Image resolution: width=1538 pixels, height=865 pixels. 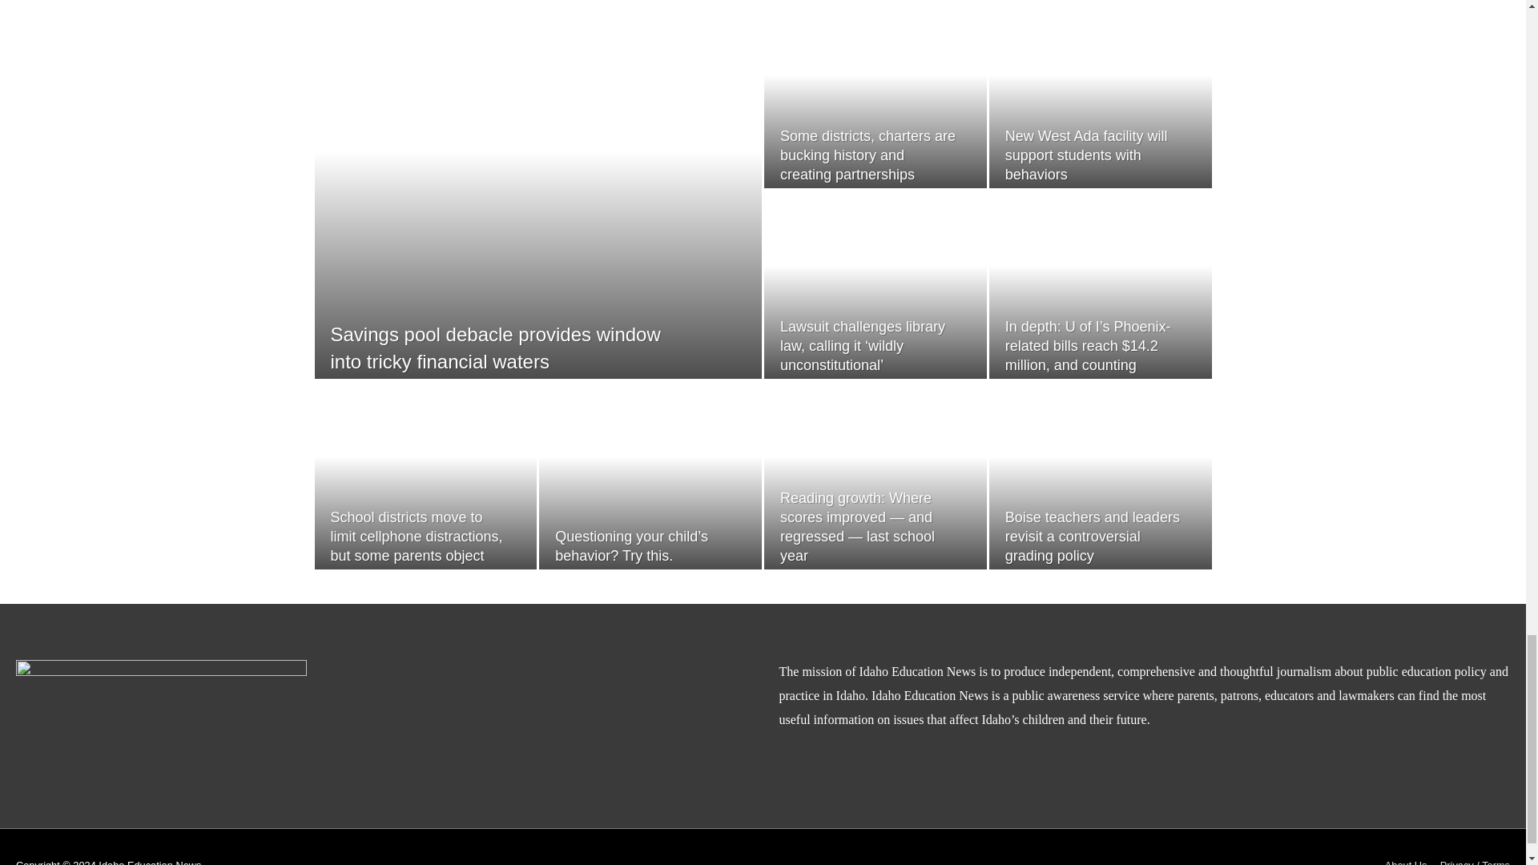 What do you see at coordinates (1086, 155) in the screenshot?
I see `New West Ada facility will support students with behaviors` at bounding box center [1086, 155].